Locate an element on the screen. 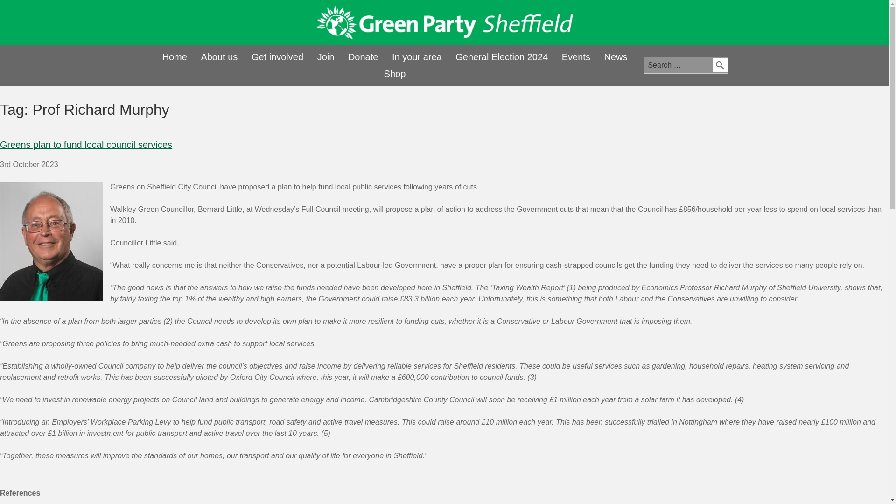 Image resolution: width=896 pixels, height=504 pixels. About us is located at coordinates (219, 57).